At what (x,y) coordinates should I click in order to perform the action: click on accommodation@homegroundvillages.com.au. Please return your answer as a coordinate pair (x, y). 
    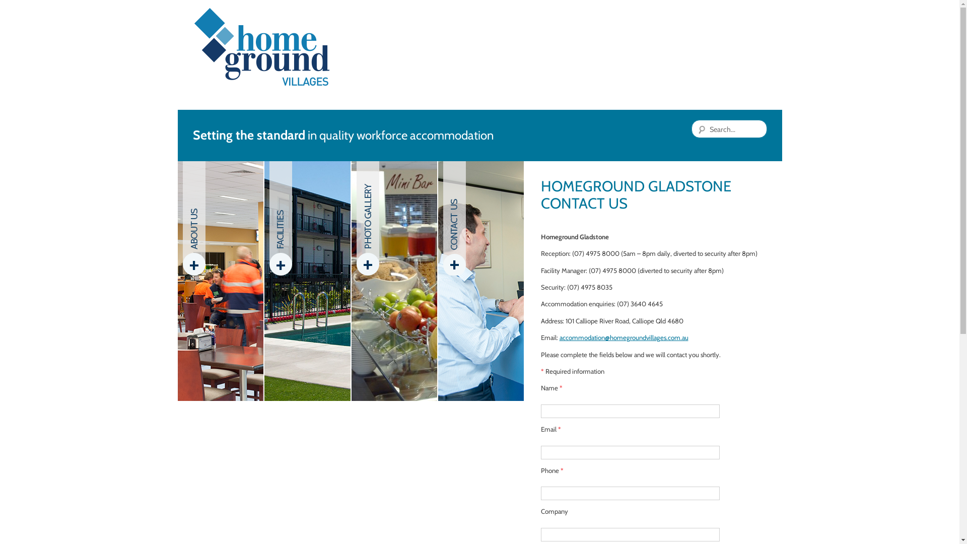
    Looking at the image, I should click on (624, 337).